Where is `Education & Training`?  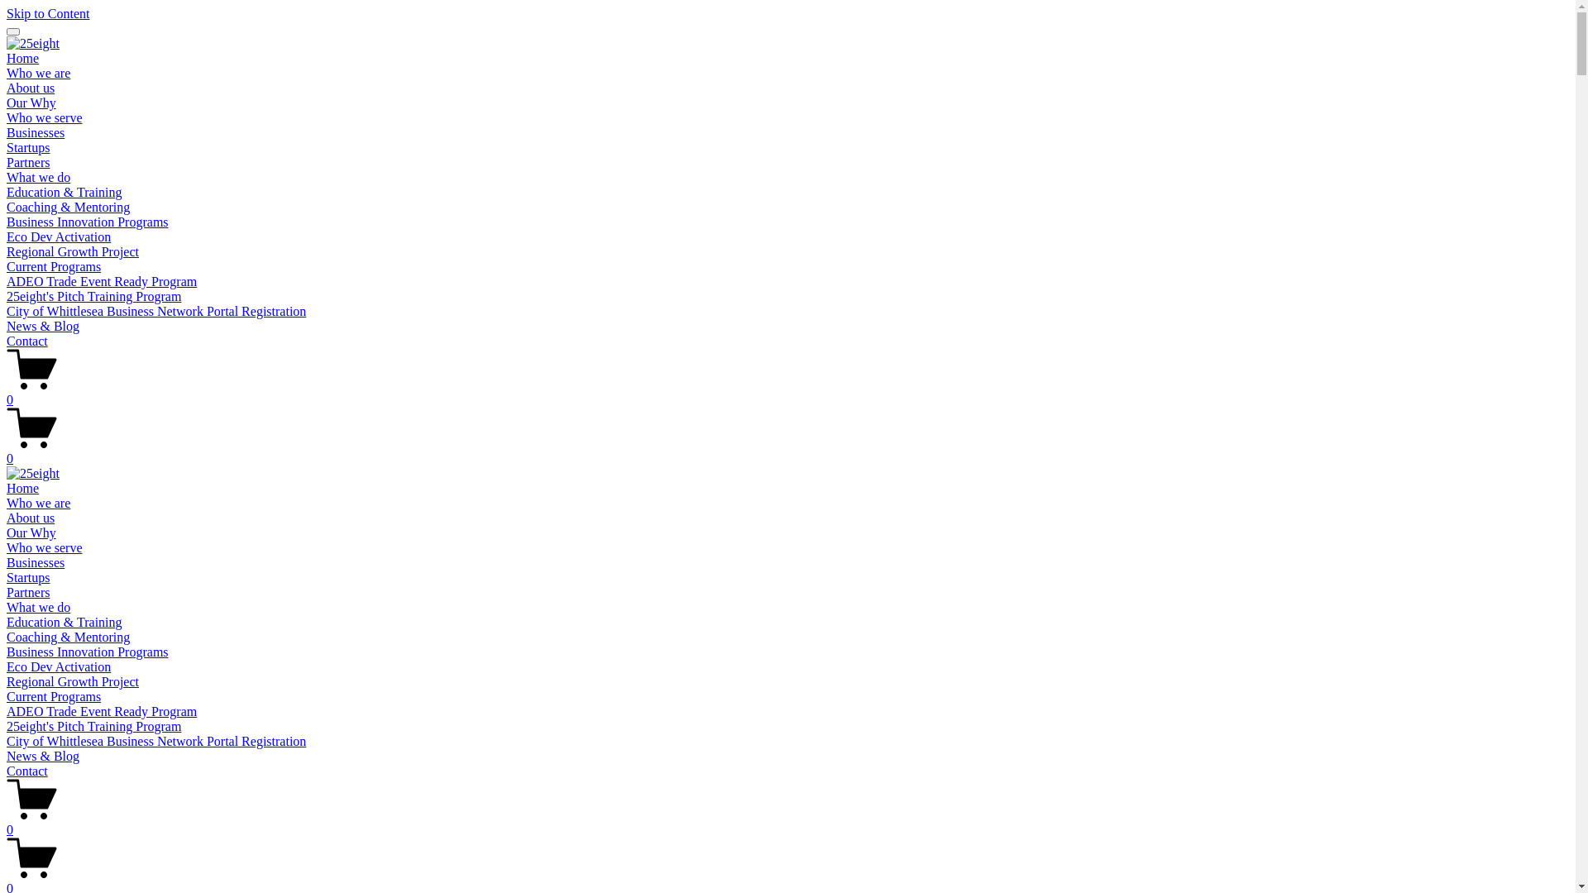 Education & Training is located at coordinates (65, 192).